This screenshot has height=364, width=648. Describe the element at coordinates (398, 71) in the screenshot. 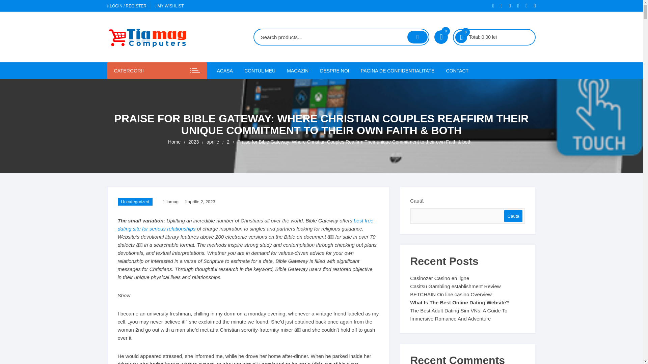

I see `PAGINA DE CONFIDENTIALITATE` at that location.